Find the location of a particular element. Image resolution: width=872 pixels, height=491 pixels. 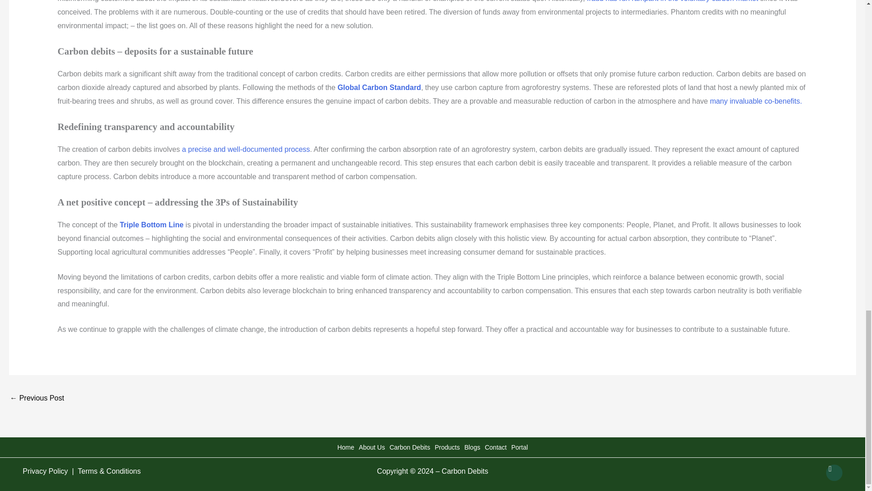

a precise and well-documented process is located at coordinates (244, 149).